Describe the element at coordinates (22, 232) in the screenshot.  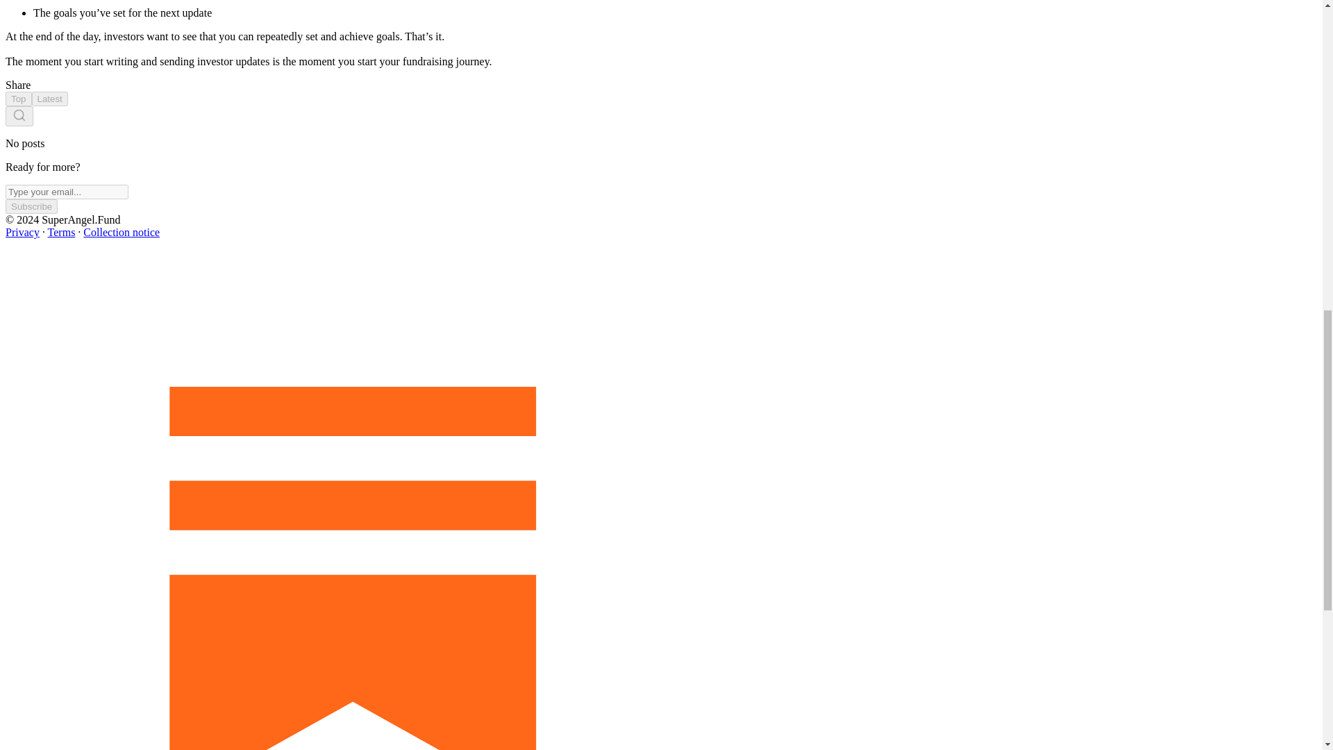
I see `Privacy` at that location.